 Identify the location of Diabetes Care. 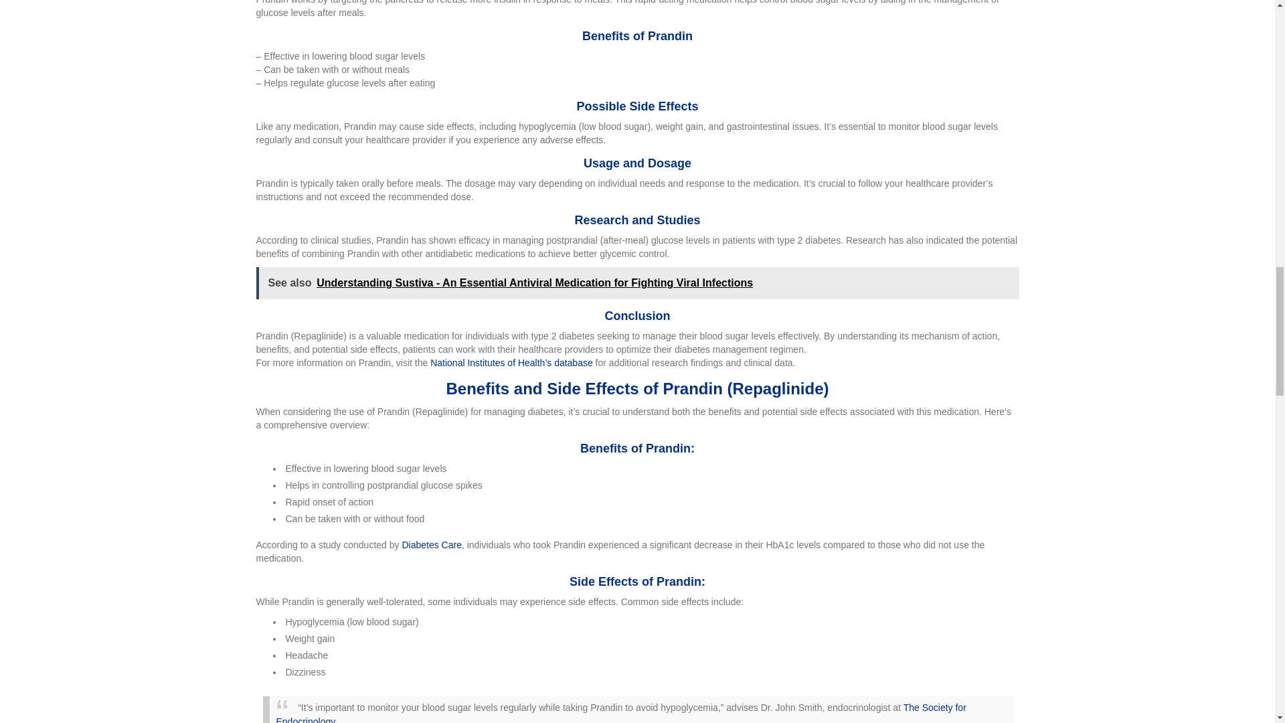
(431, 544).